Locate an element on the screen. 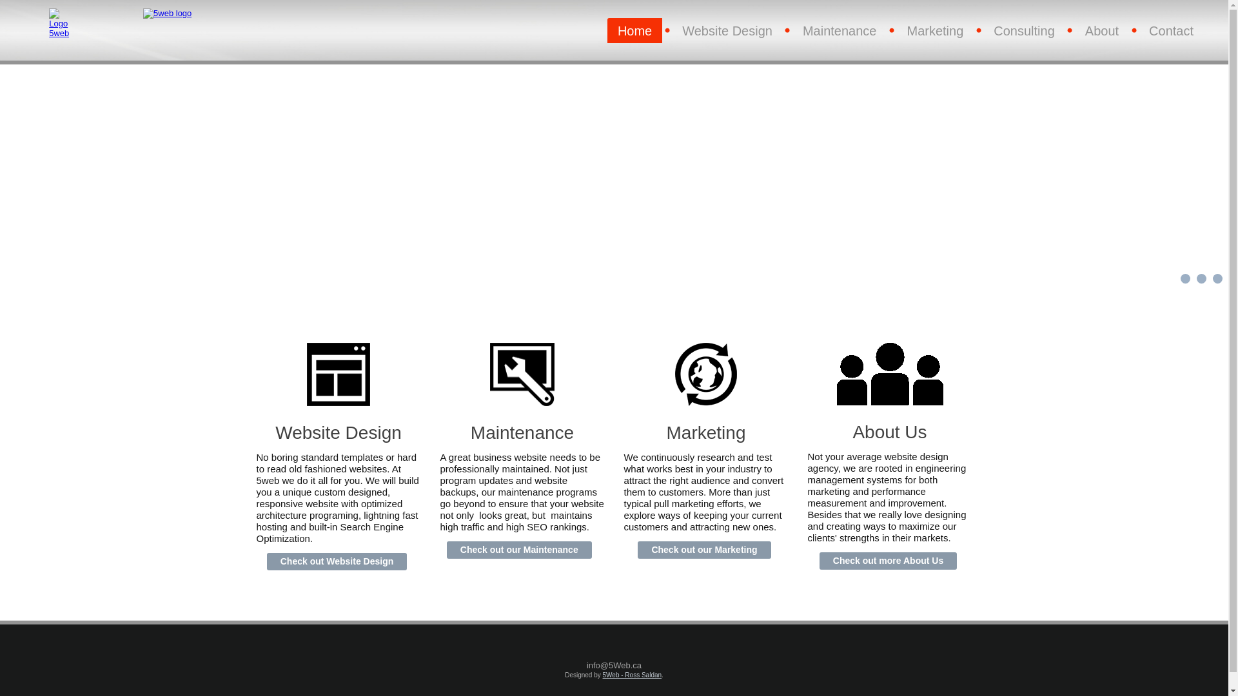  info@5Web.ca is located at coordinates (614, 665).